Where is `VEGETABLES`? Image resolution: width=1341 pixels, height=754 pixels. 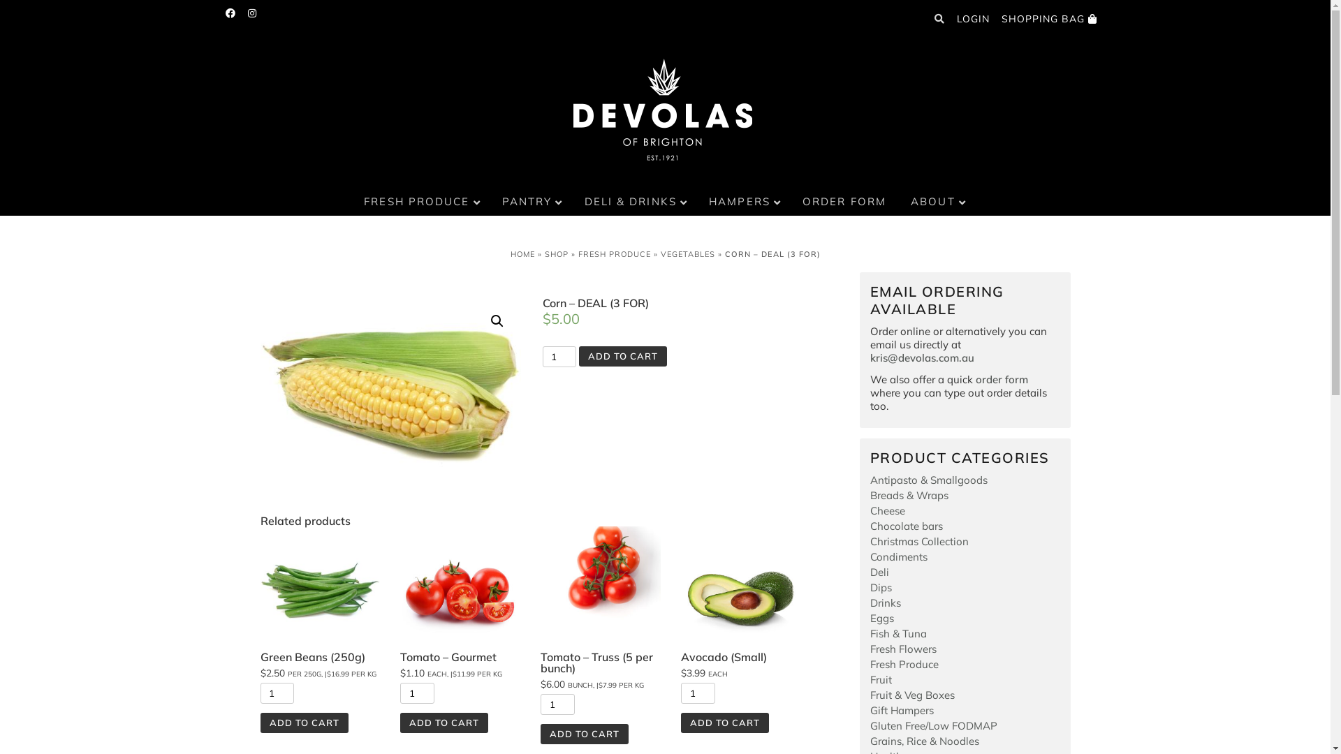
VEGETABLES is located at coordinates (688, 254).